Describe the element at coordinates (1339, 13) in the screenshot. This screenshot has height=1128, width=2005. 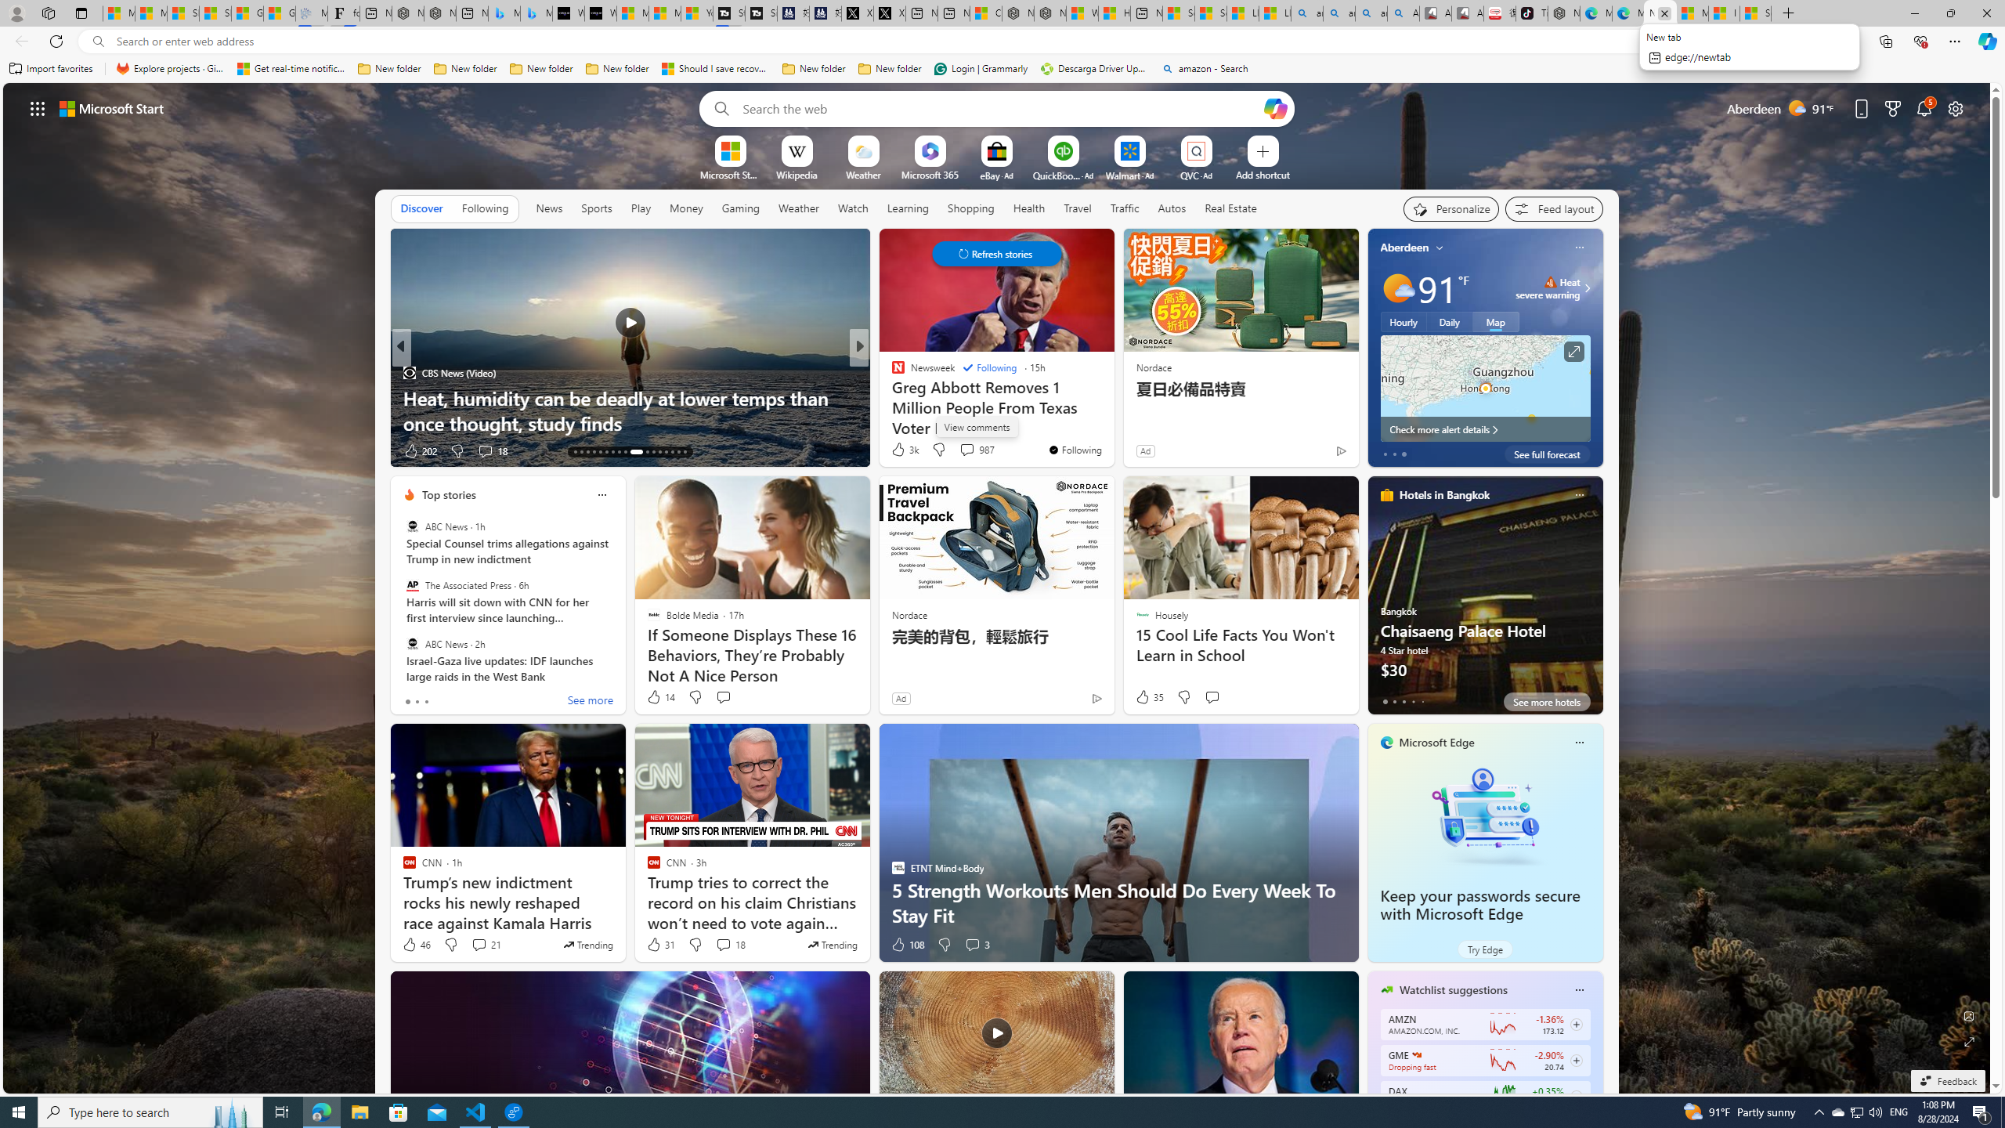
I see `amazon - Search` at that location.